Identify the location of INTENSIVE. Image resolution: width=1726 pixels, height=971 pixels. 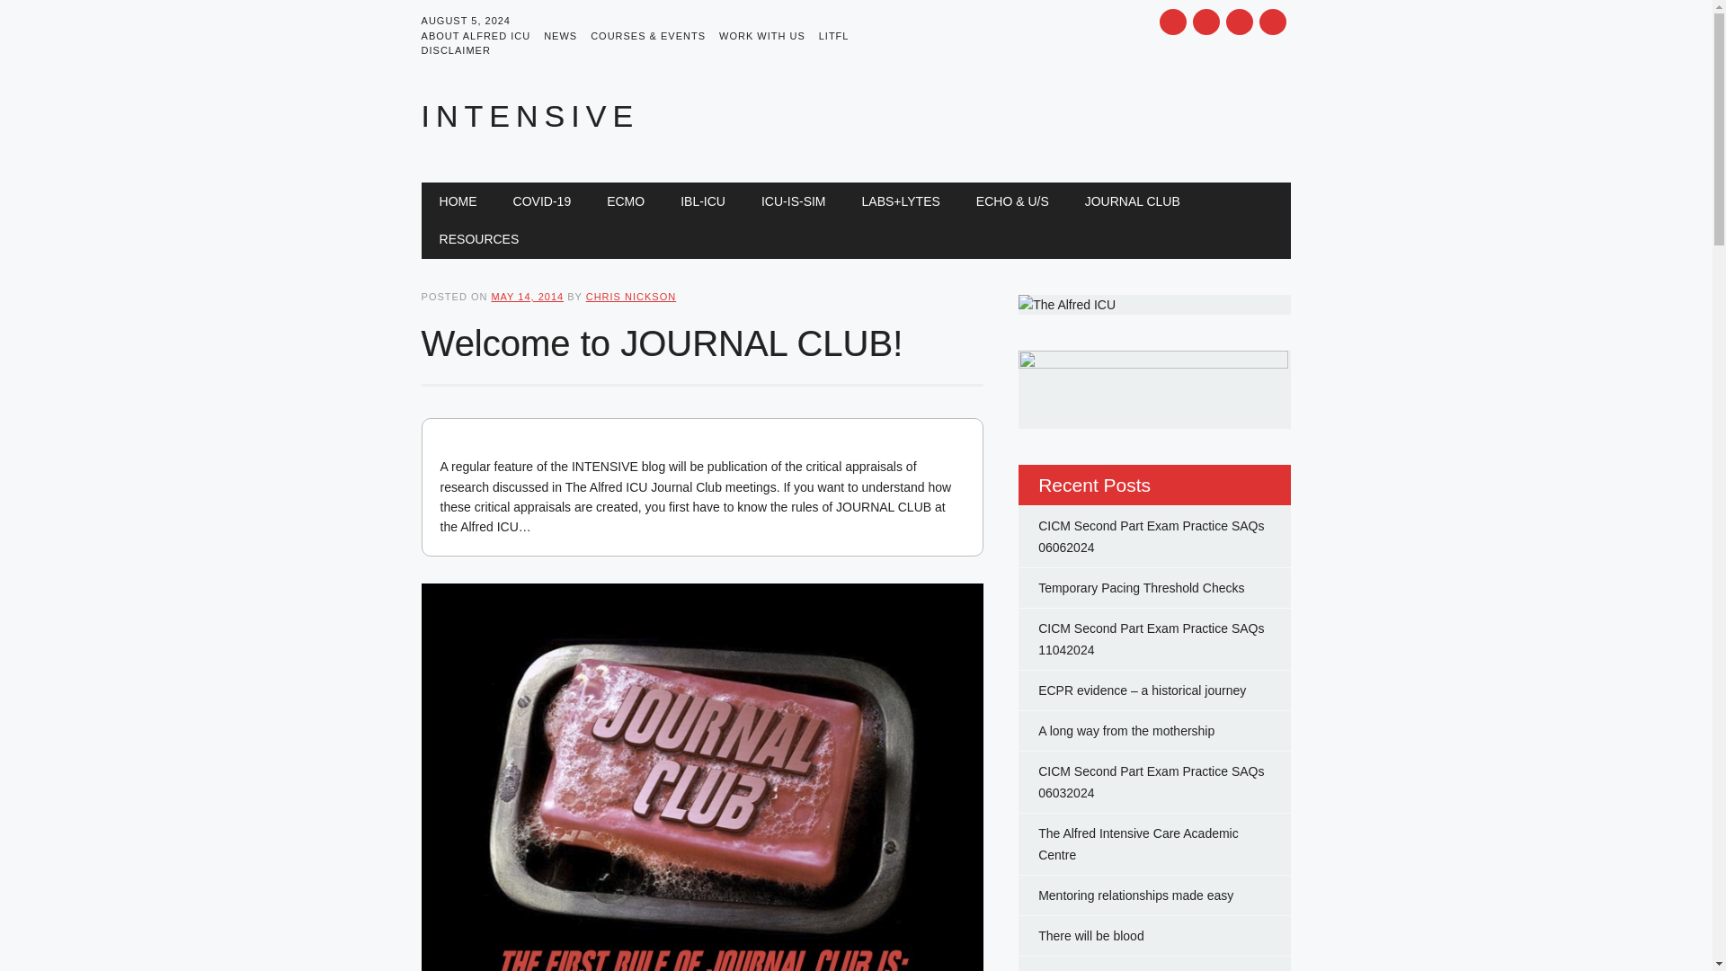
(529, 115).